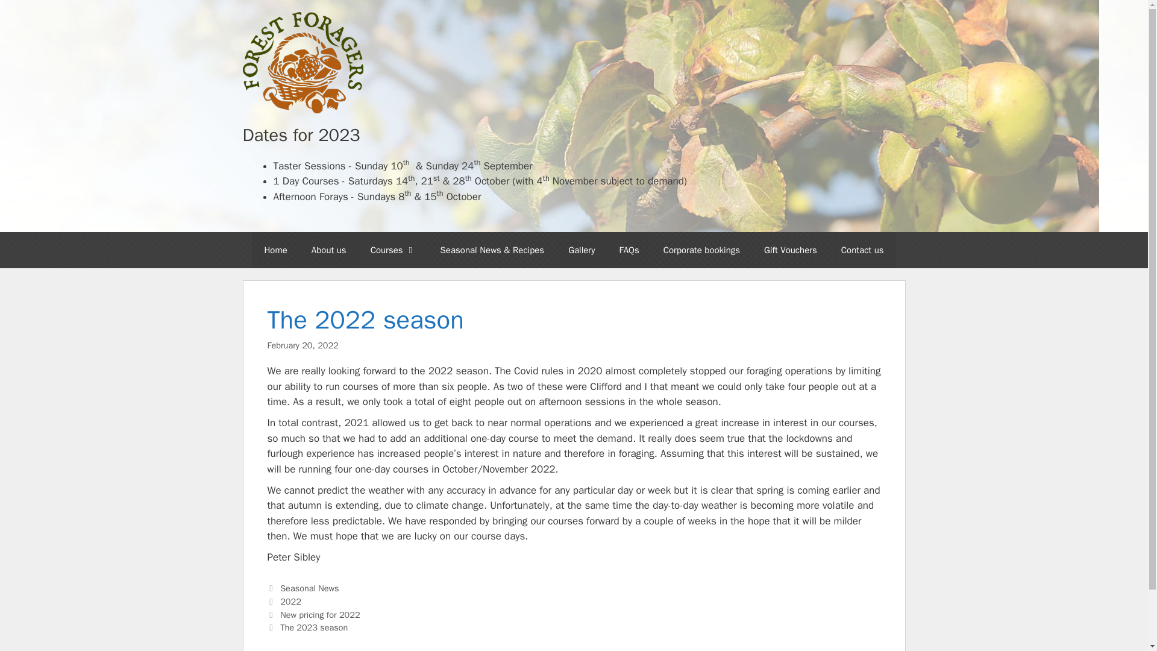  What do you see at coordinates (701, 250) in the screenshot?
I see `Corporate bookings` at bounding box center [701, 250].